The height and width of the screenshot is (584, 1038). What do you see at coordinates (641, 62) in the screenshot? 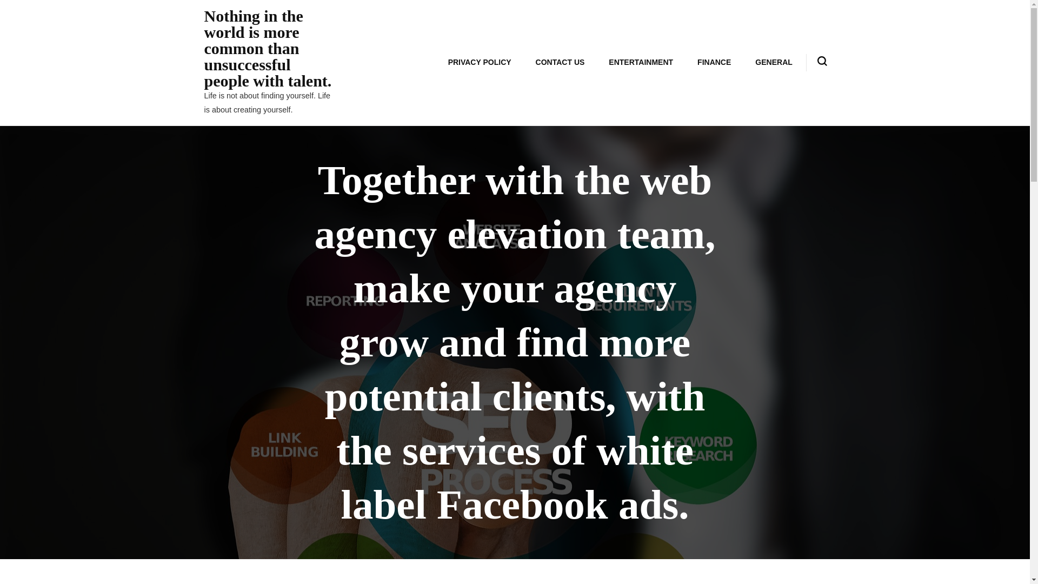
I see `ENTERTAINMENT` at bounding box center [641, 62].